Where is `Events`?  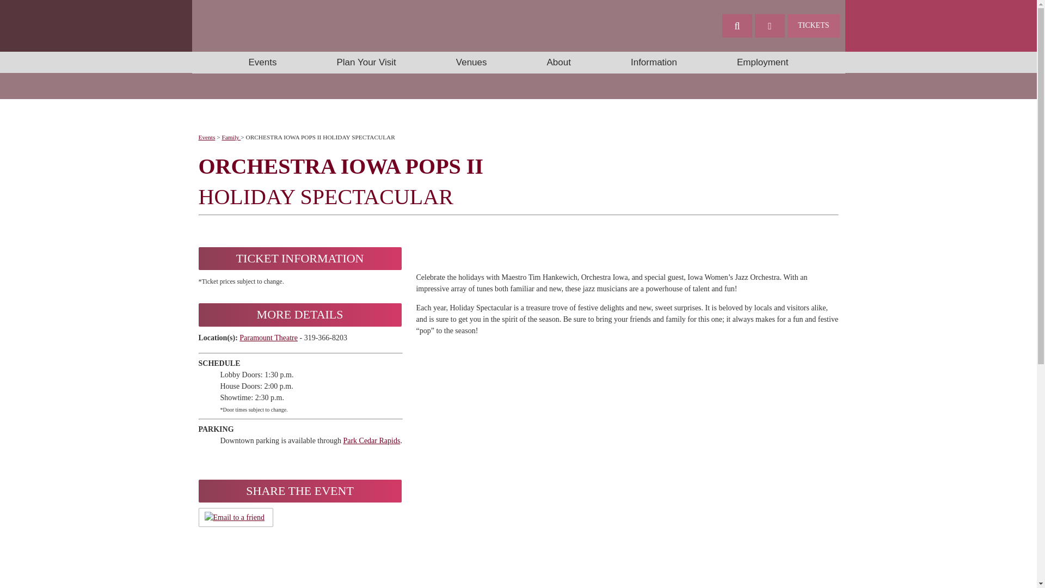 Events is located at coordinates (262, 63).